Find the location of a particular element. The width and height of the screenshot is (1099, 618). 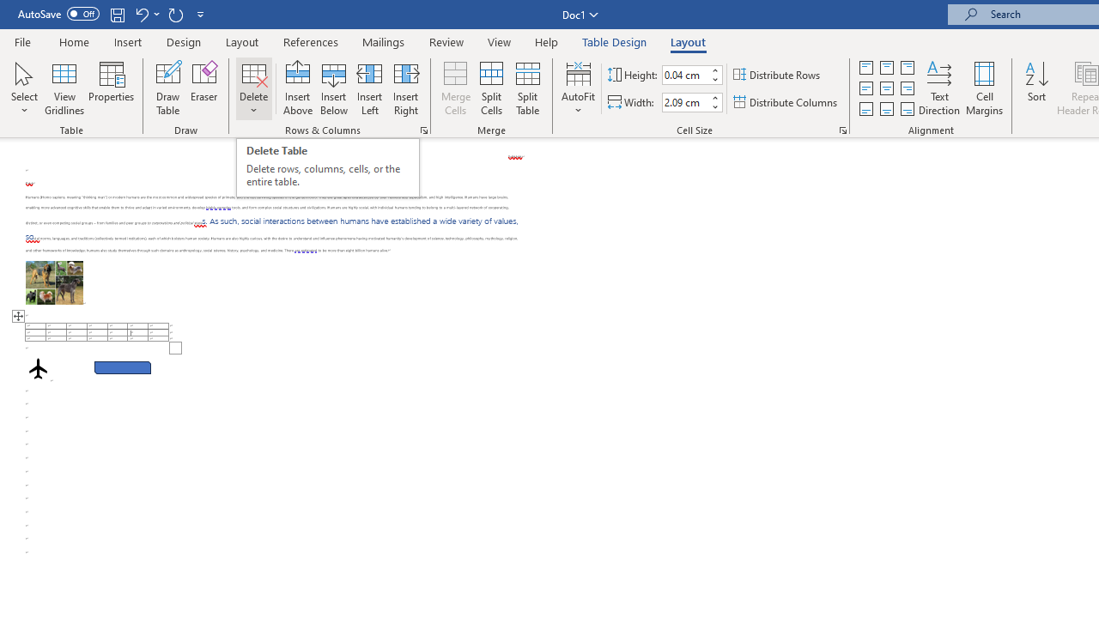

Insert Left is located at coordinates (369, 88).